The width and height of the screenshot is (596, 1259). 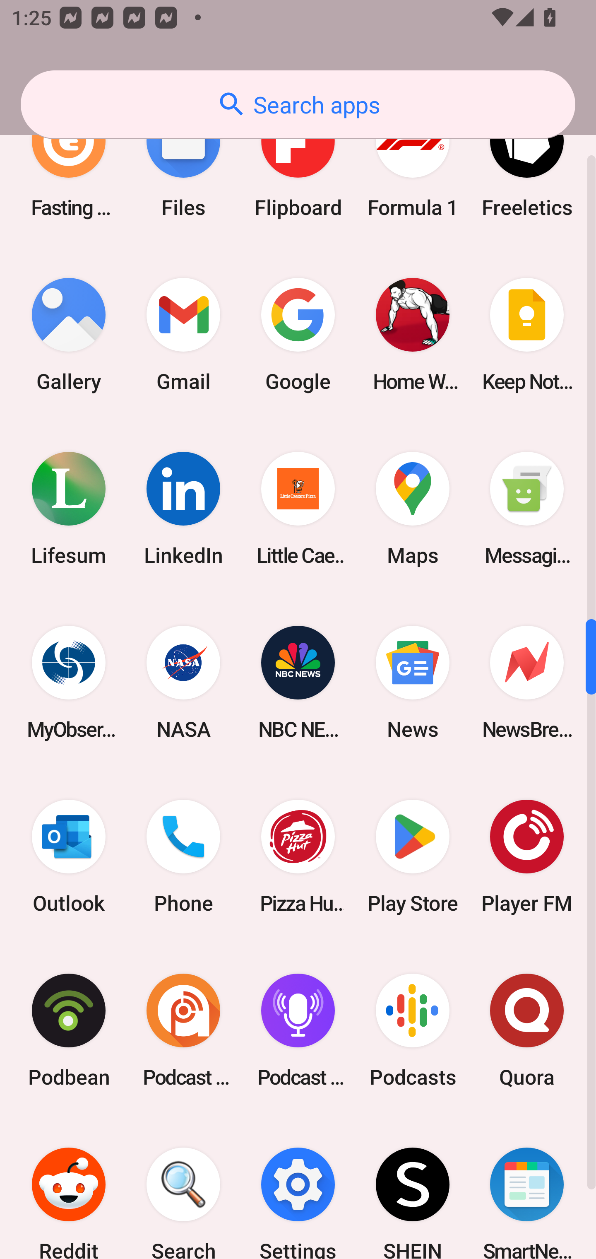 What do you see at coordinates (69, 335) in the screenshot?
I see `Gallery` at bounding box center [69, 335].